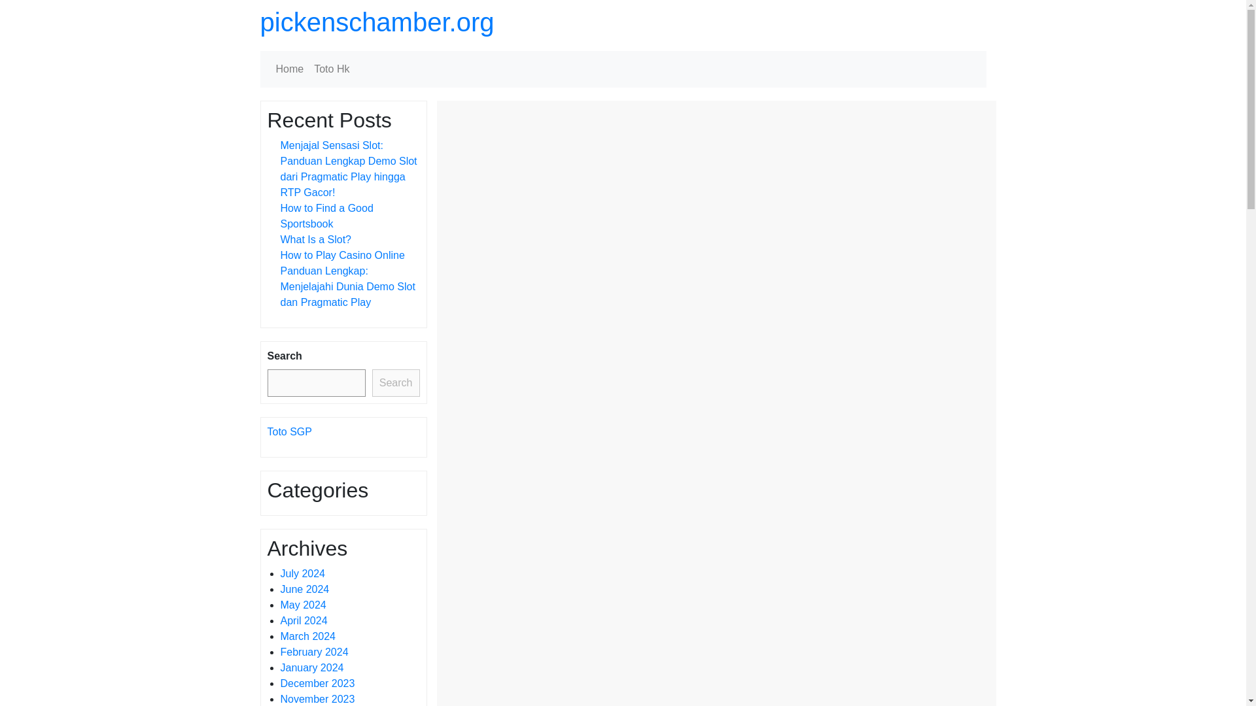 The height and width of the screenshot is (706, 1256). What do you see at coordinates (307, 636) in the screenshot?
I see `March 2024` at bounding box center [307, 636].